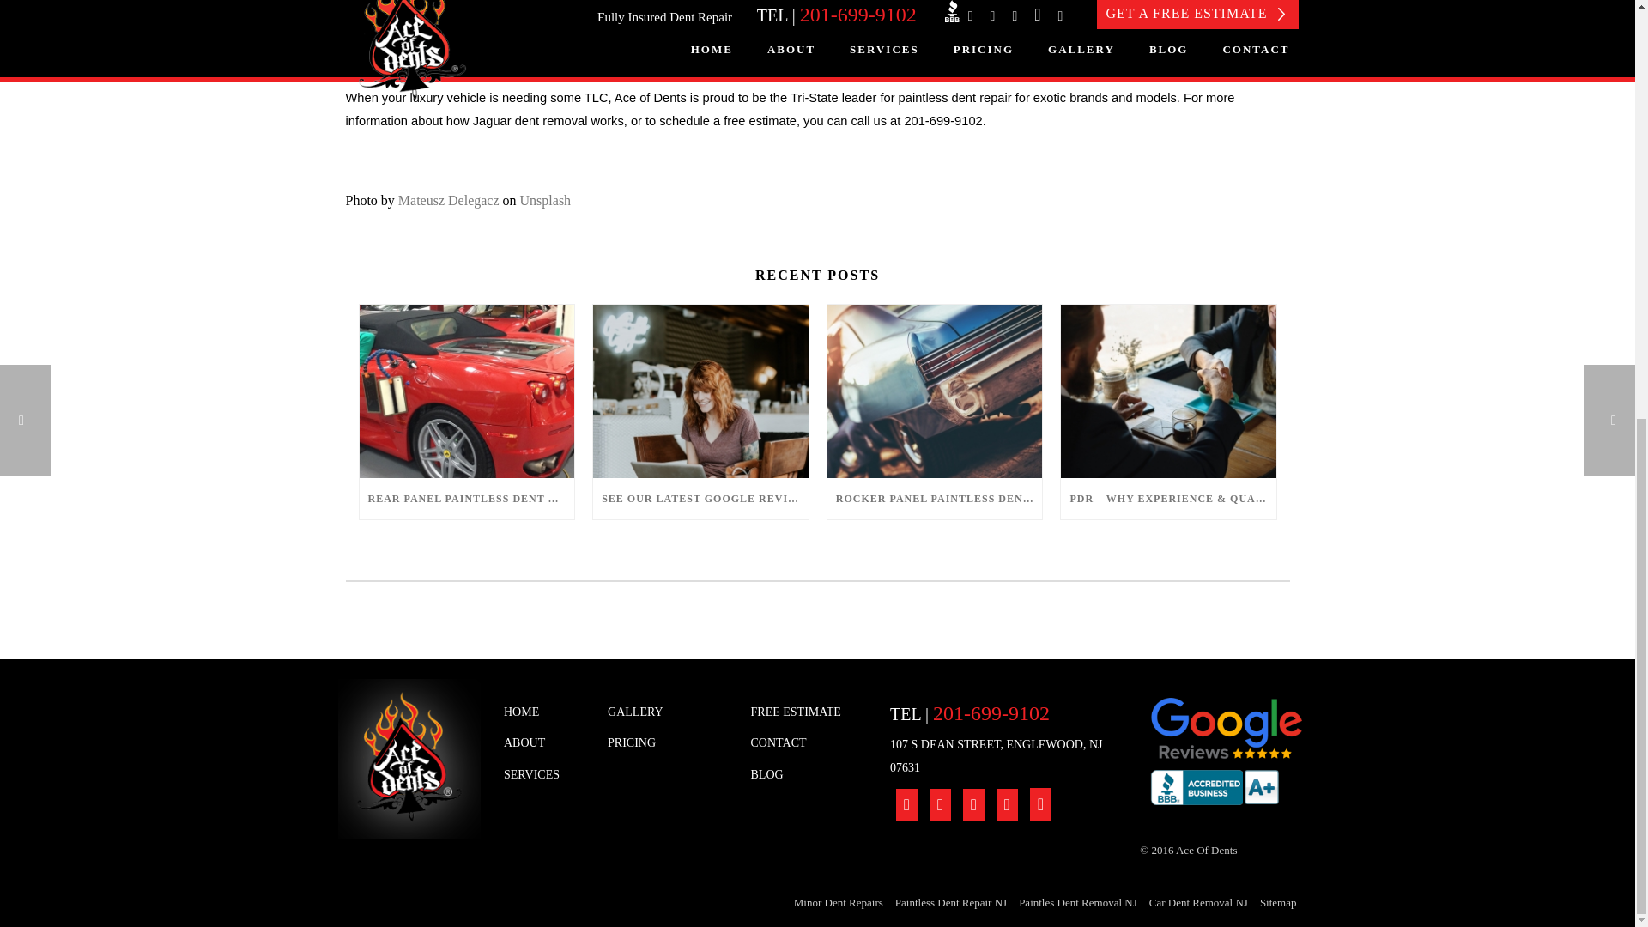  What do you see at coordinates (448, 199) in the screenshot?
I see `Mateusz Delegacz` at bounding box center [448, 199].